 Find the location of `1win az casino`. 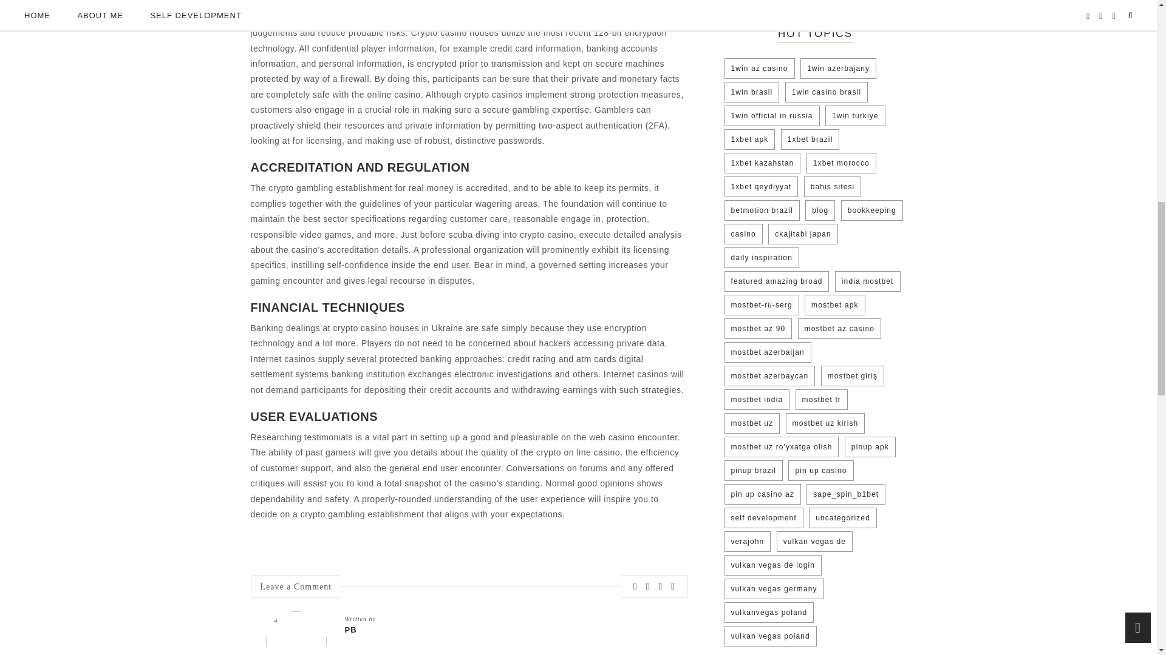

1win az casino is located at coordinates (759, 68).